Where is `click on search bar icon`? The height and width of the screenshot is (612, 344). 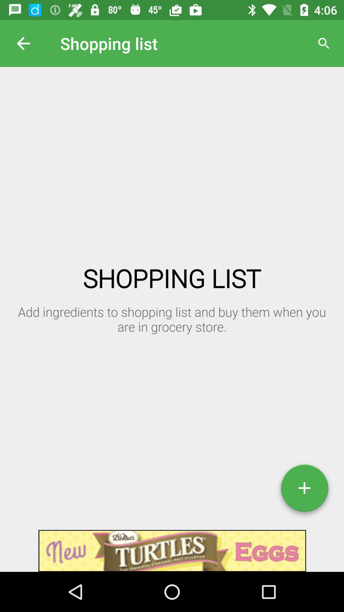 click on search bar icon is located at coordinates (324, 43).